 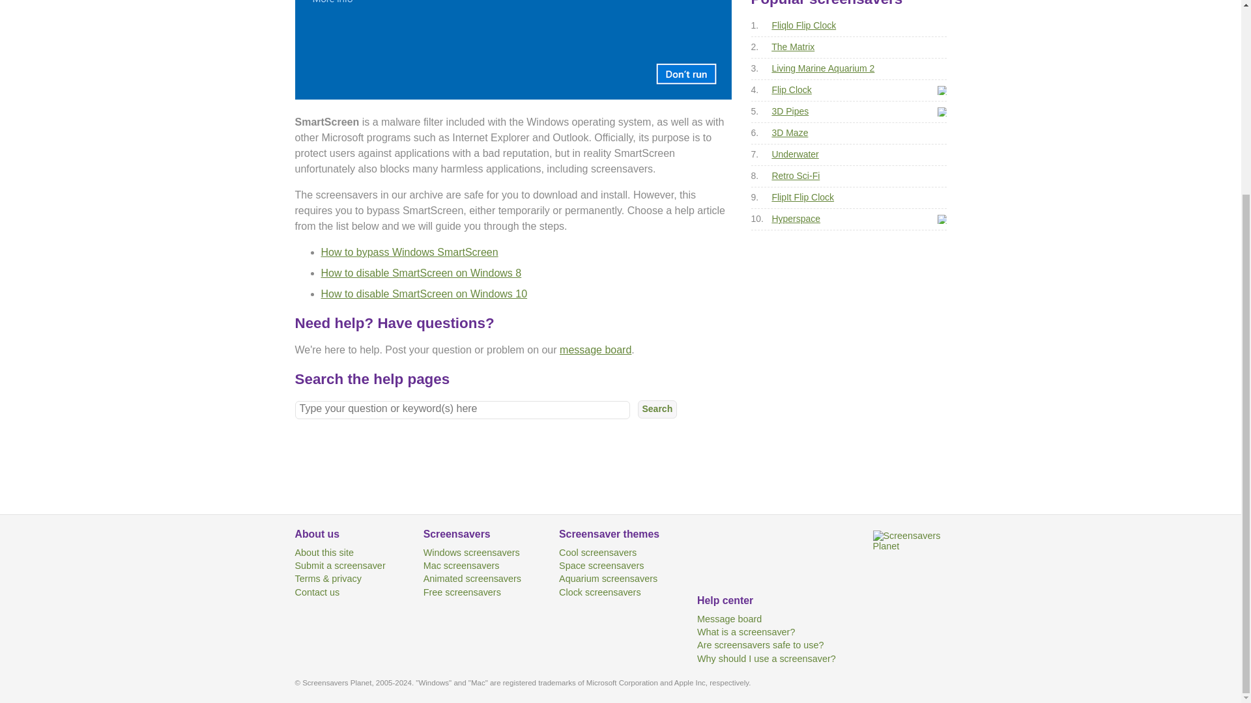 What do you see at coordinates (409, 253) in the screenshot?
I see `How to bypass Windows SmartScreen` at bounding box center [409, 253].